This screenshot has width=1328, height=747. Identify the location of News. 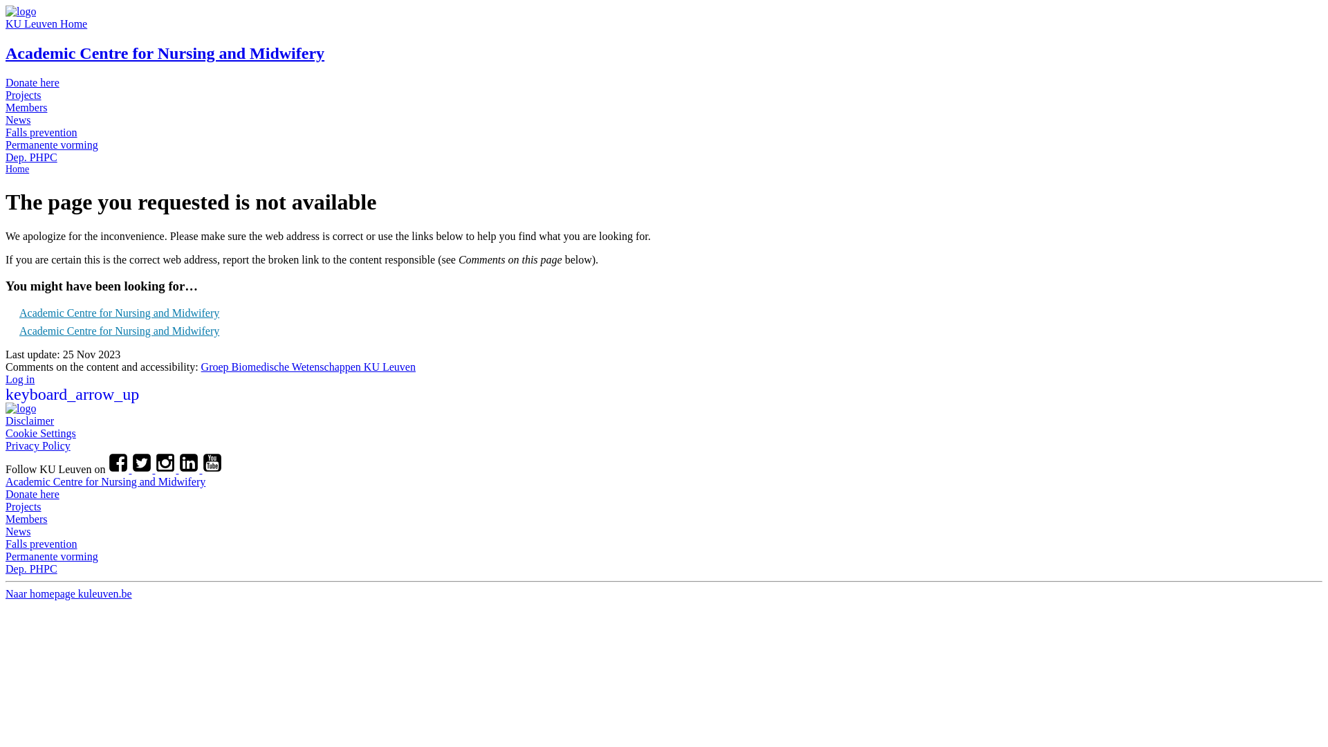
(18, 531).